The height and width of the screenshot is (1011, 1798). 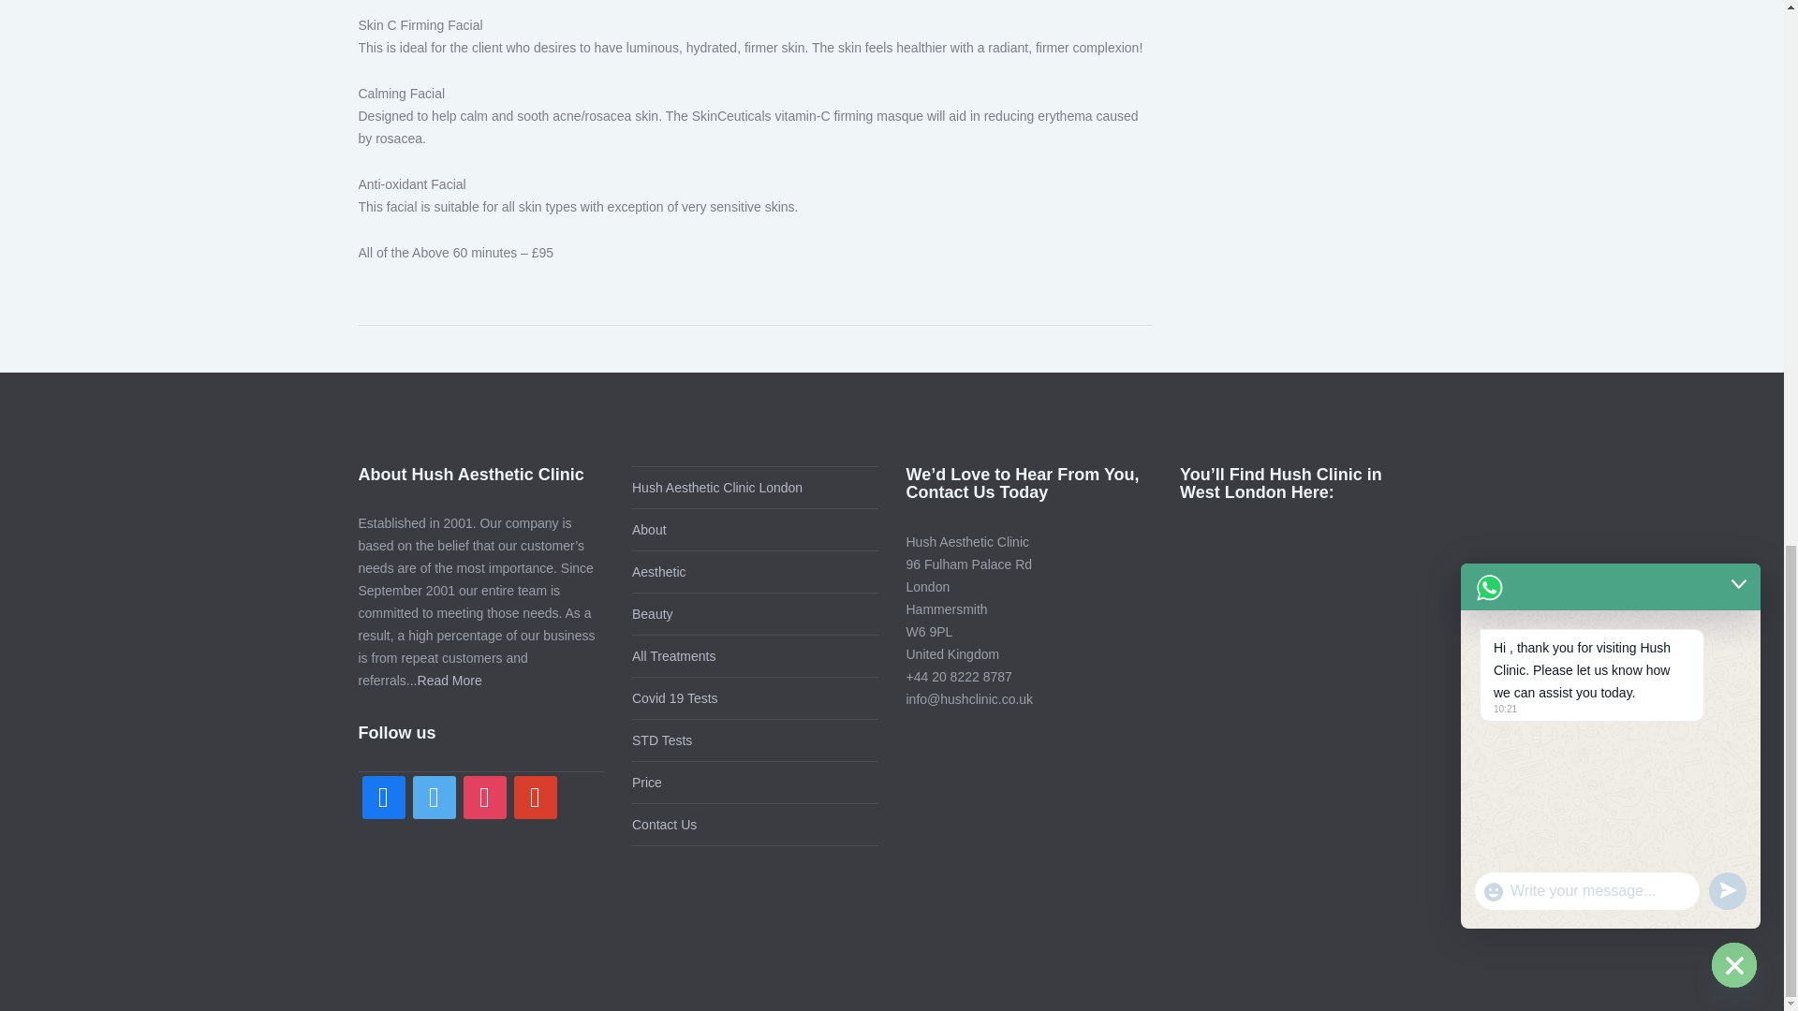 What do you see at coordinates (449, 681) in the screenshot?
I see `Read More` at bounding box center [449, 681].